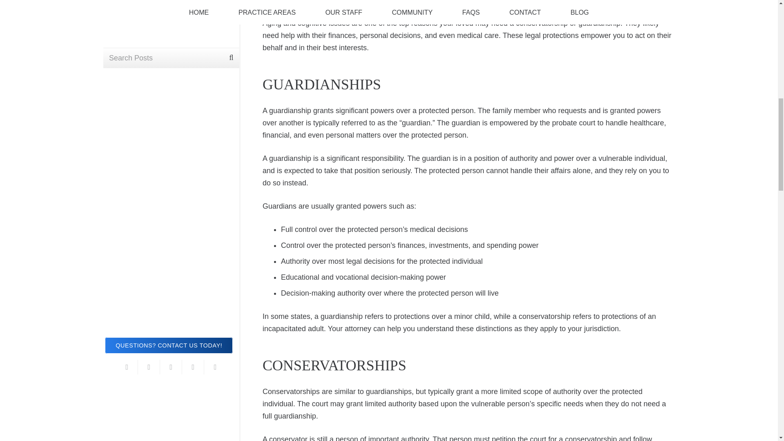 The height and width of the screenshot is (441, 784). I want to click on Share this, so click(215, 26).